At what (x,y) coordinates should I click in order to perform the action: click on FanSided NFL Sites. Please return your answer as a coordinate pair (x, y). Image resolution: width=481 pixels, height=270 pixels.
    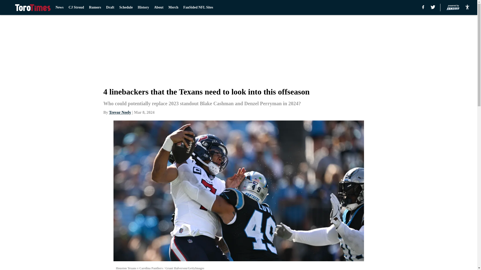
    Looking at the image, I should click on (198, 7).